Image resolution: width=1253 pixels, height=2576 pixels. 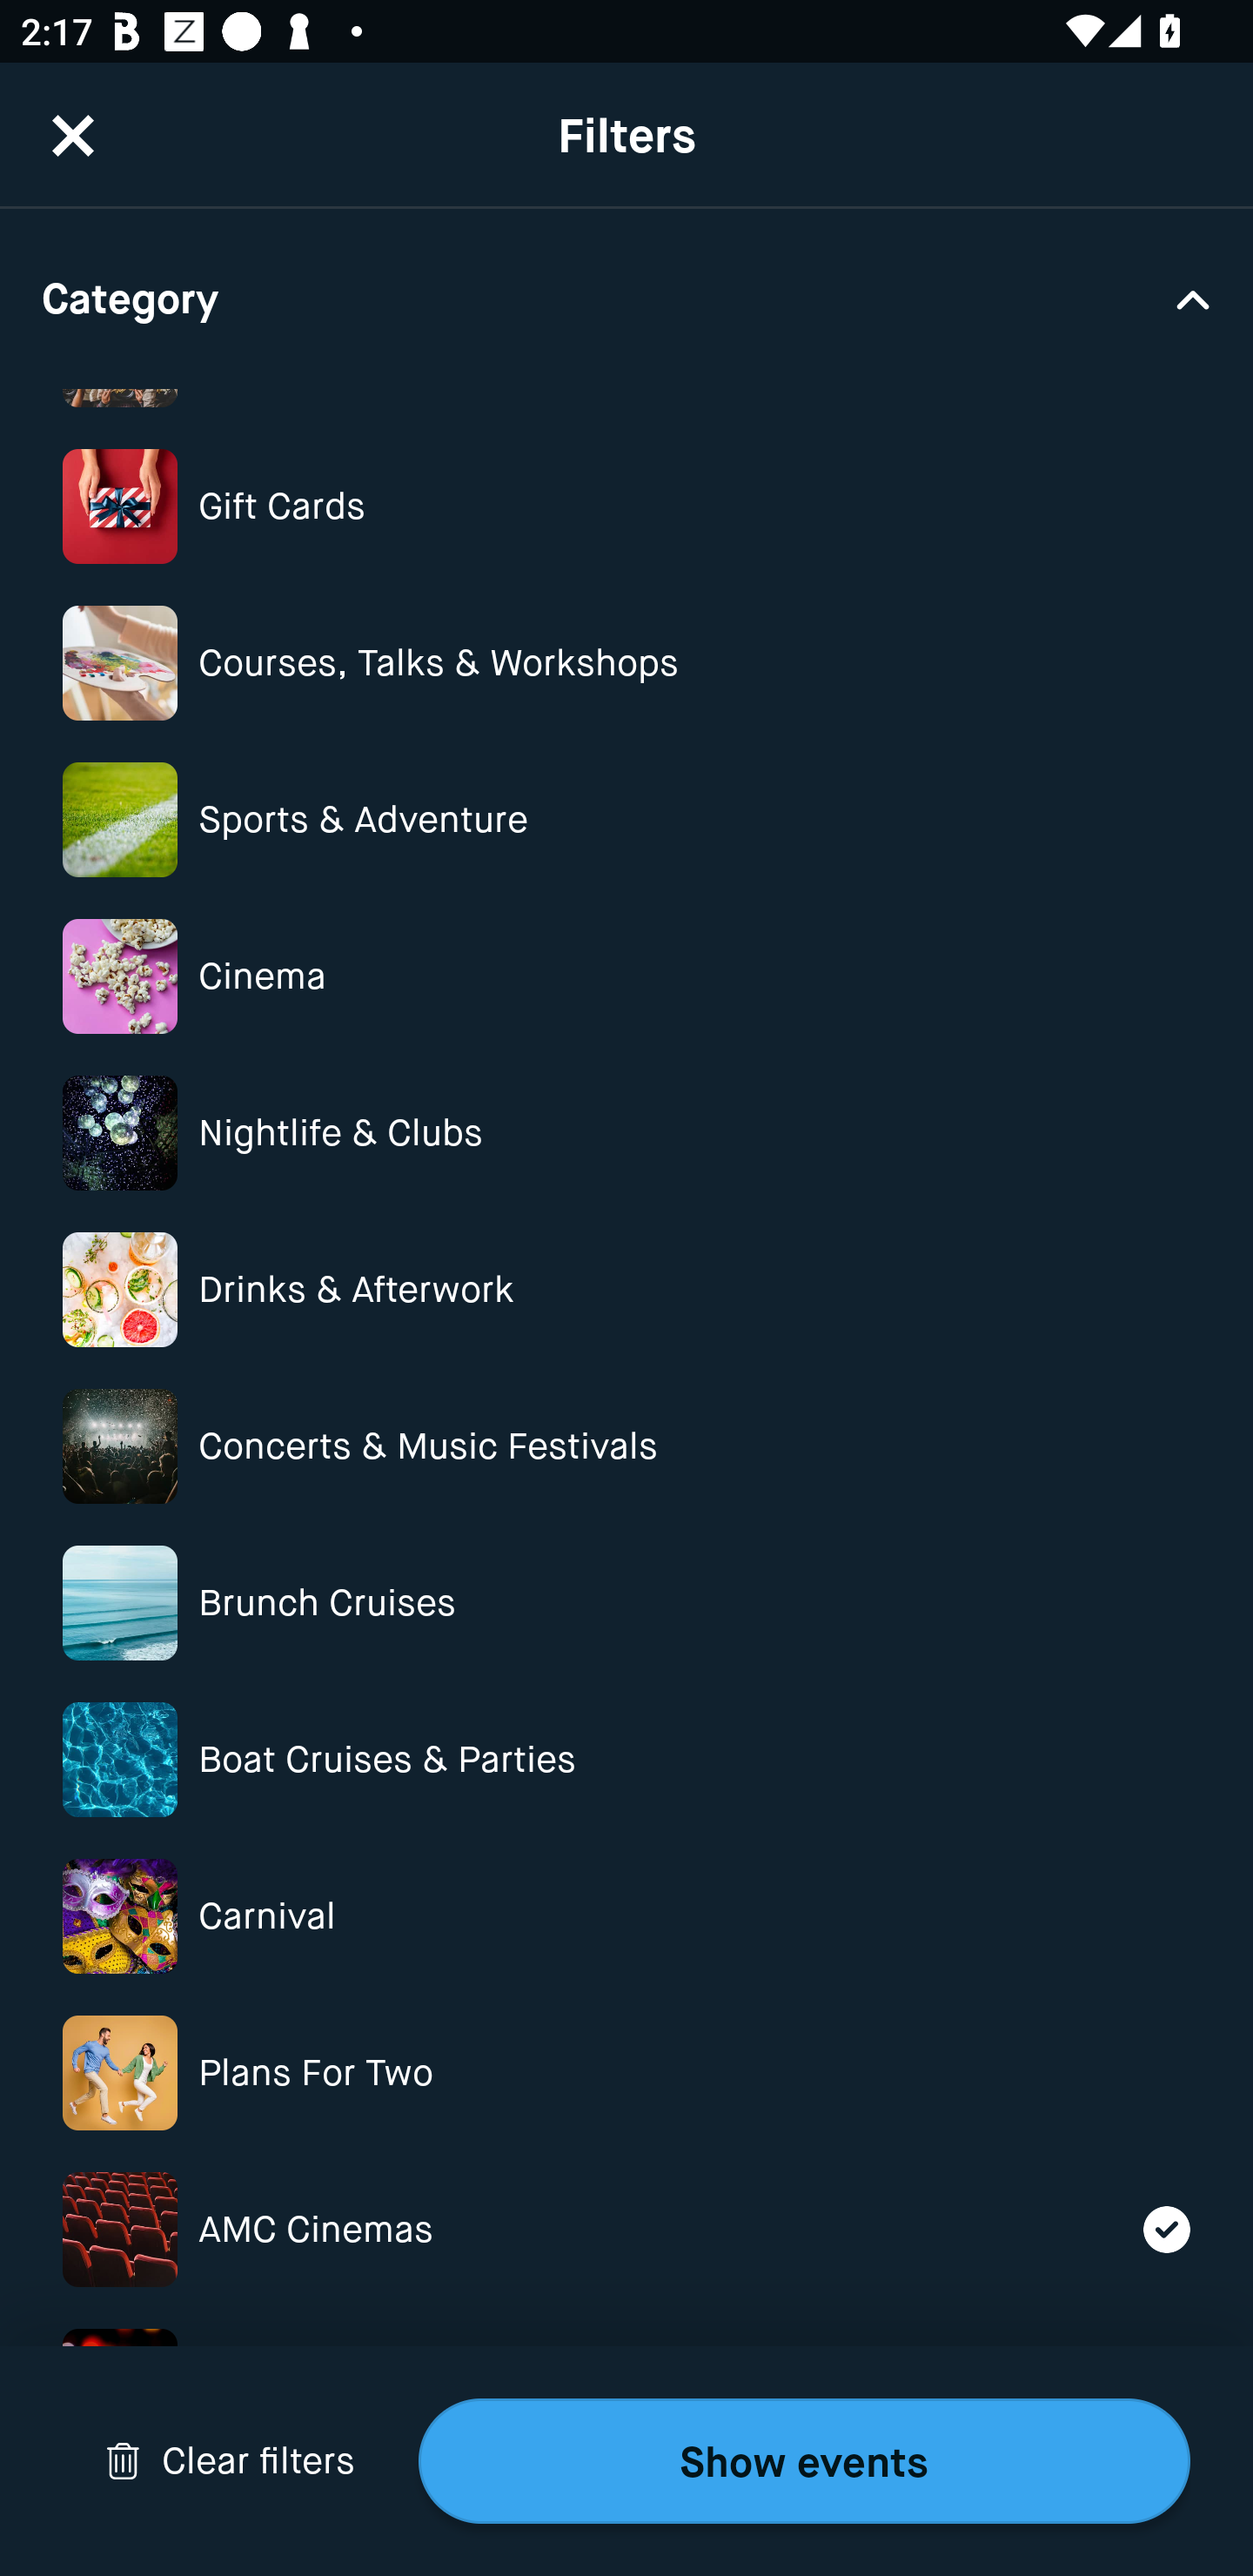 I want to click on Category Image Drinks & Afterwork, so click(x=626, y=1289).